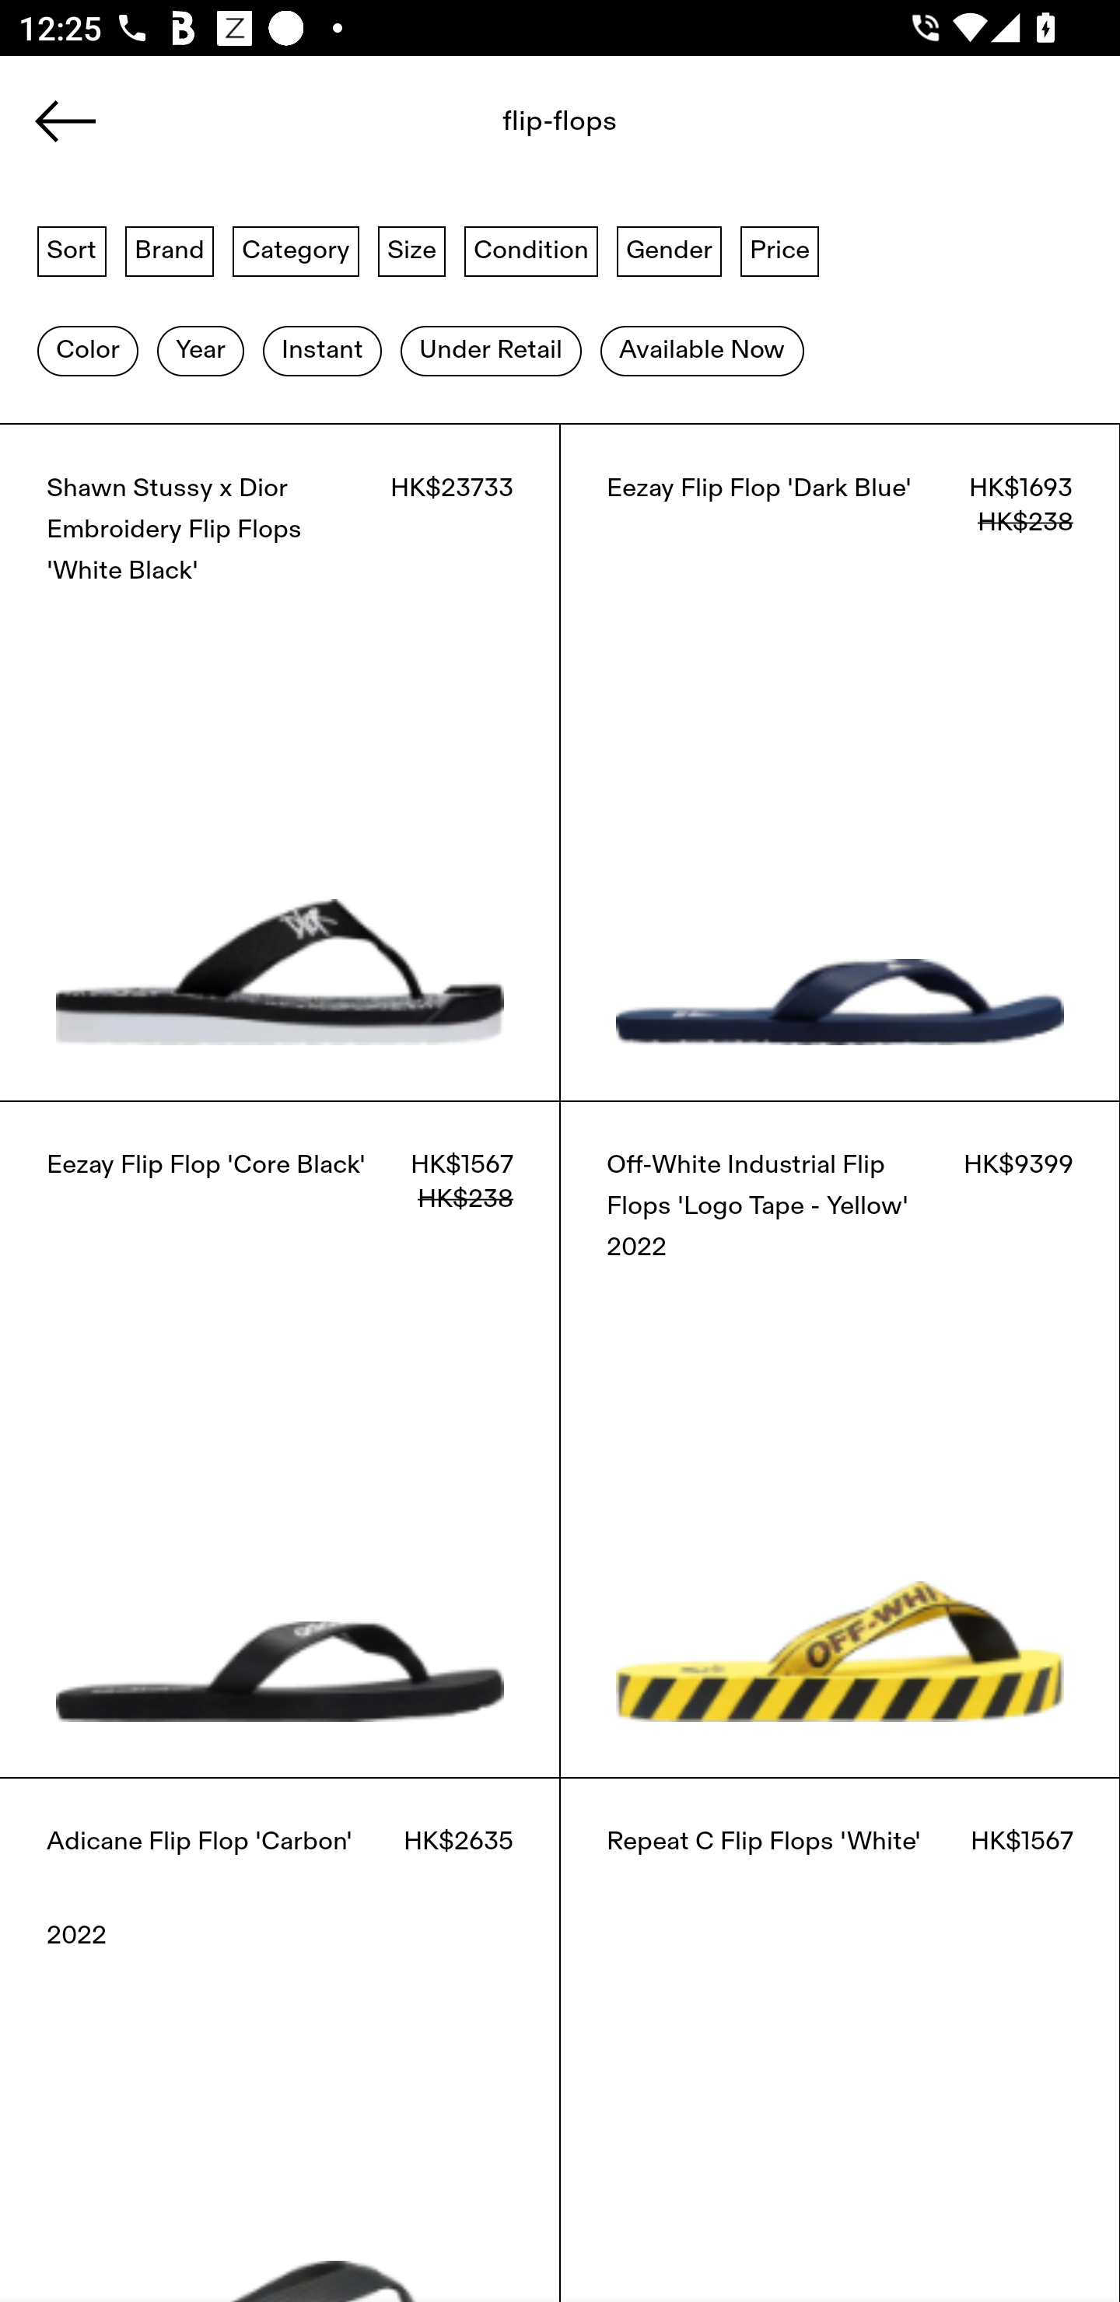  What do you see at coordinates (72, 250) in the screenshot?
I see `Sort` at bounding box center [72, 250].